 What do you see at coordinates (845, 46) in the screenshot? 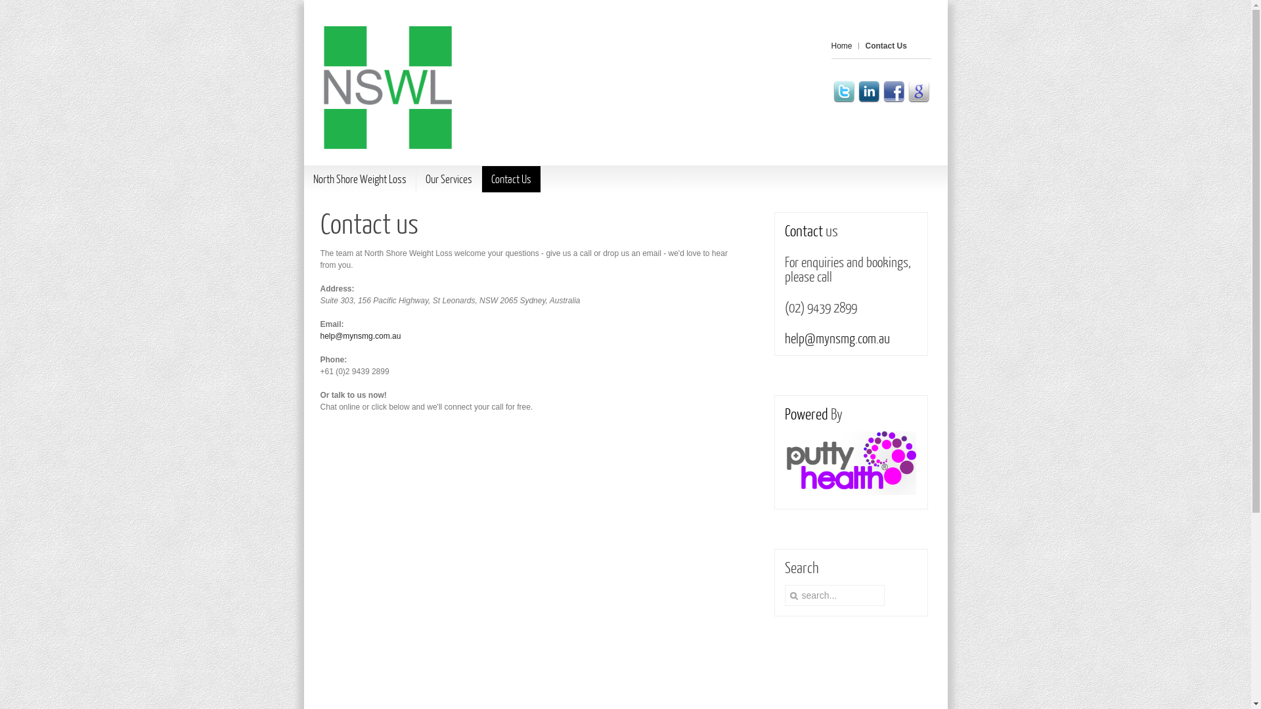
I see `Home` at bounding box center [845, 46].